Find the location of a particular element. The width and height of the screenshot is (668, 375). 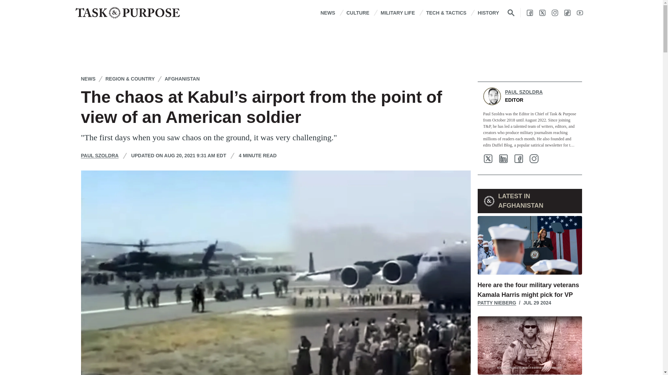

MILITARY LIFE is located at coordinates (398, 12).